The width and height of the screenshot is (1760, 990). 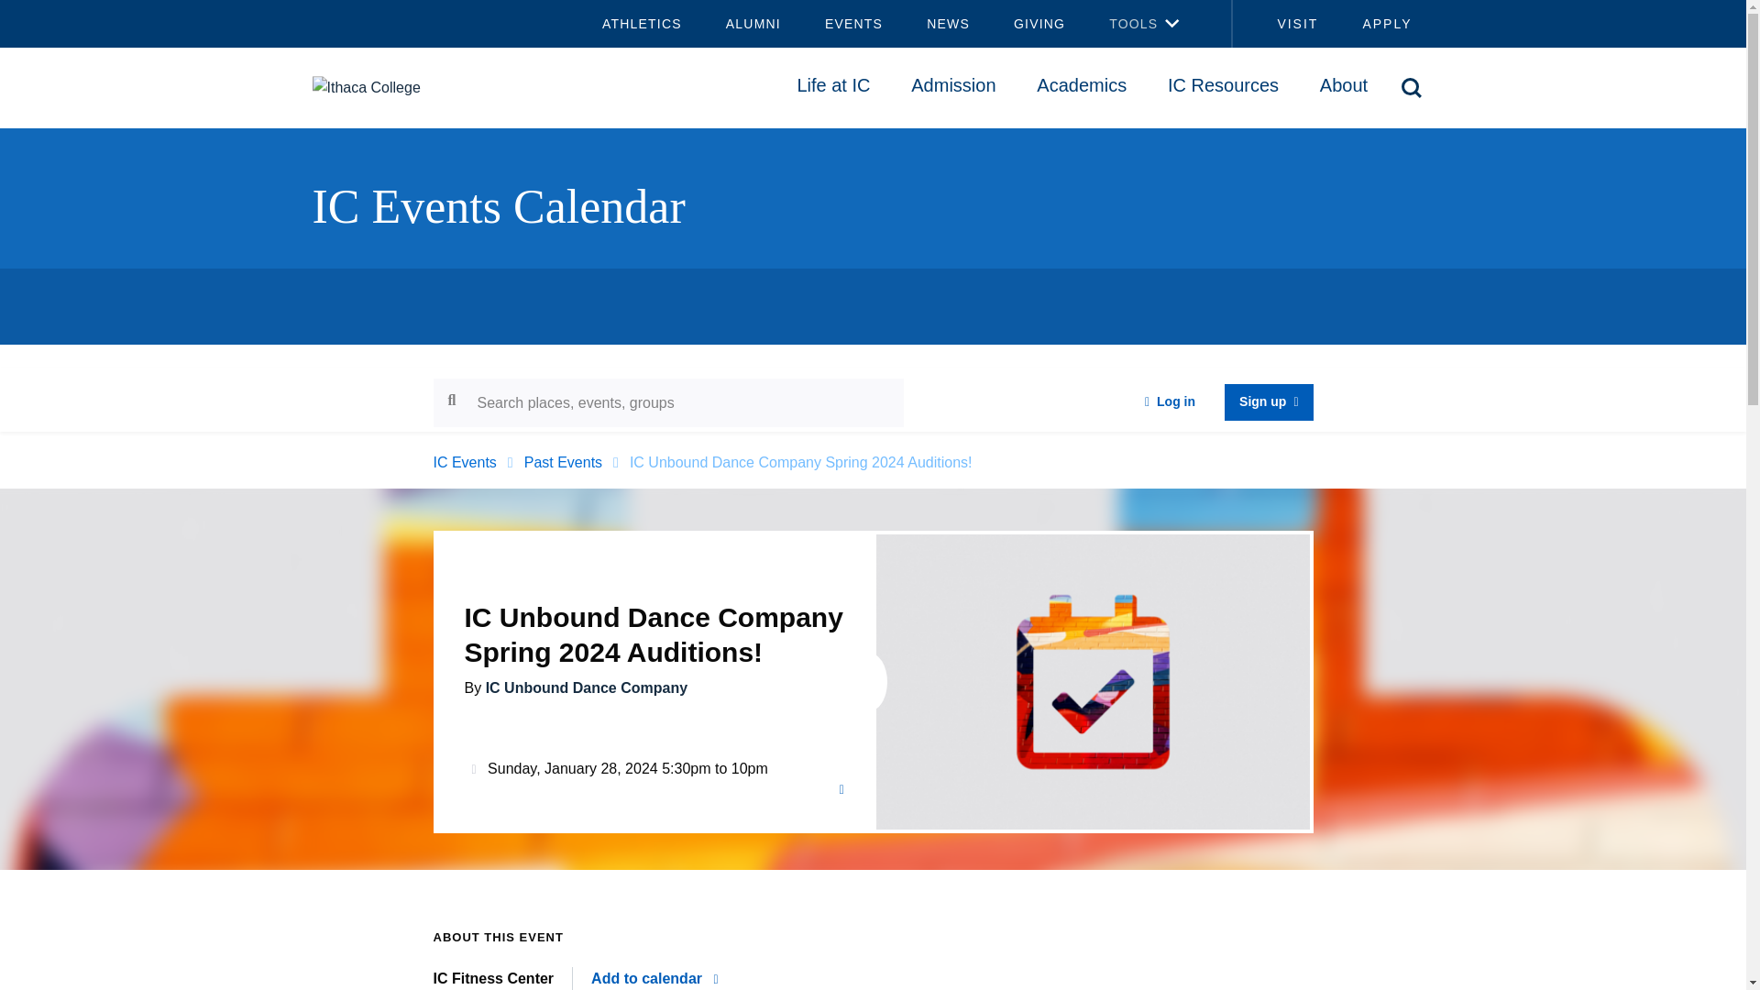 What do you see at coordinates (1082, 84) in the screenshot?
I see `Academics` at bounding box center [1082, 84].